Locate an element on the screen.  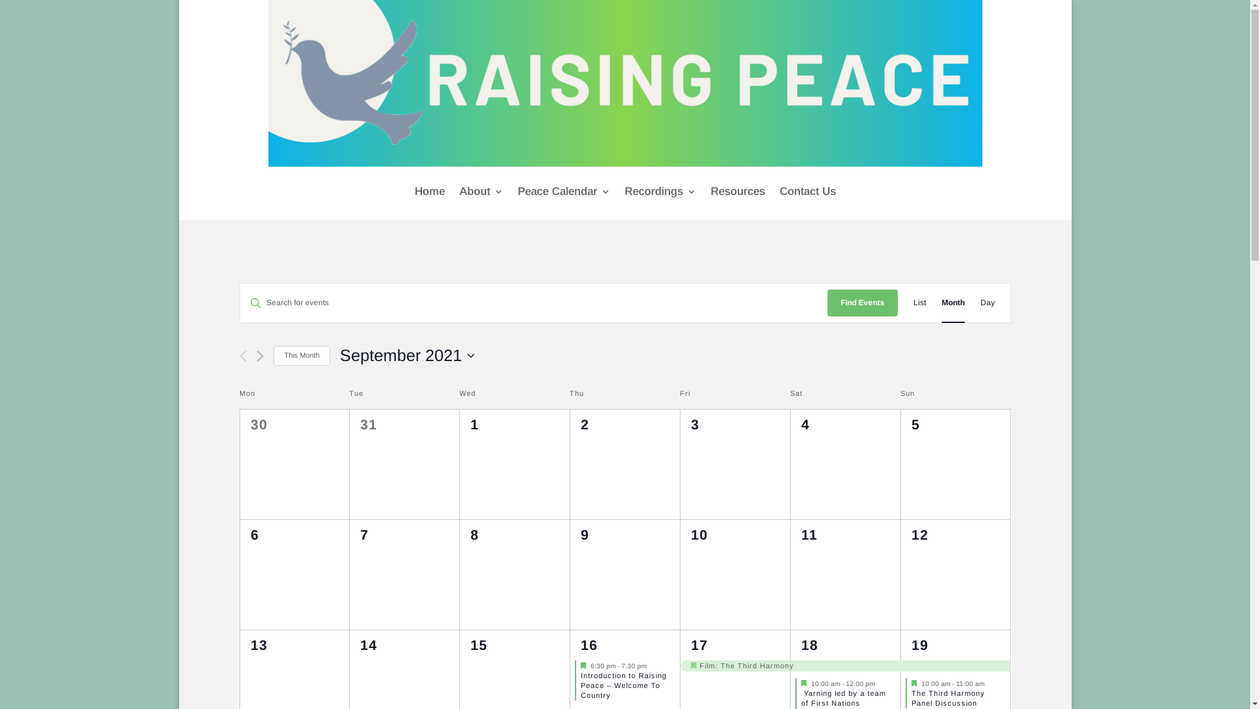
Day is located at coordinates (988, 303).